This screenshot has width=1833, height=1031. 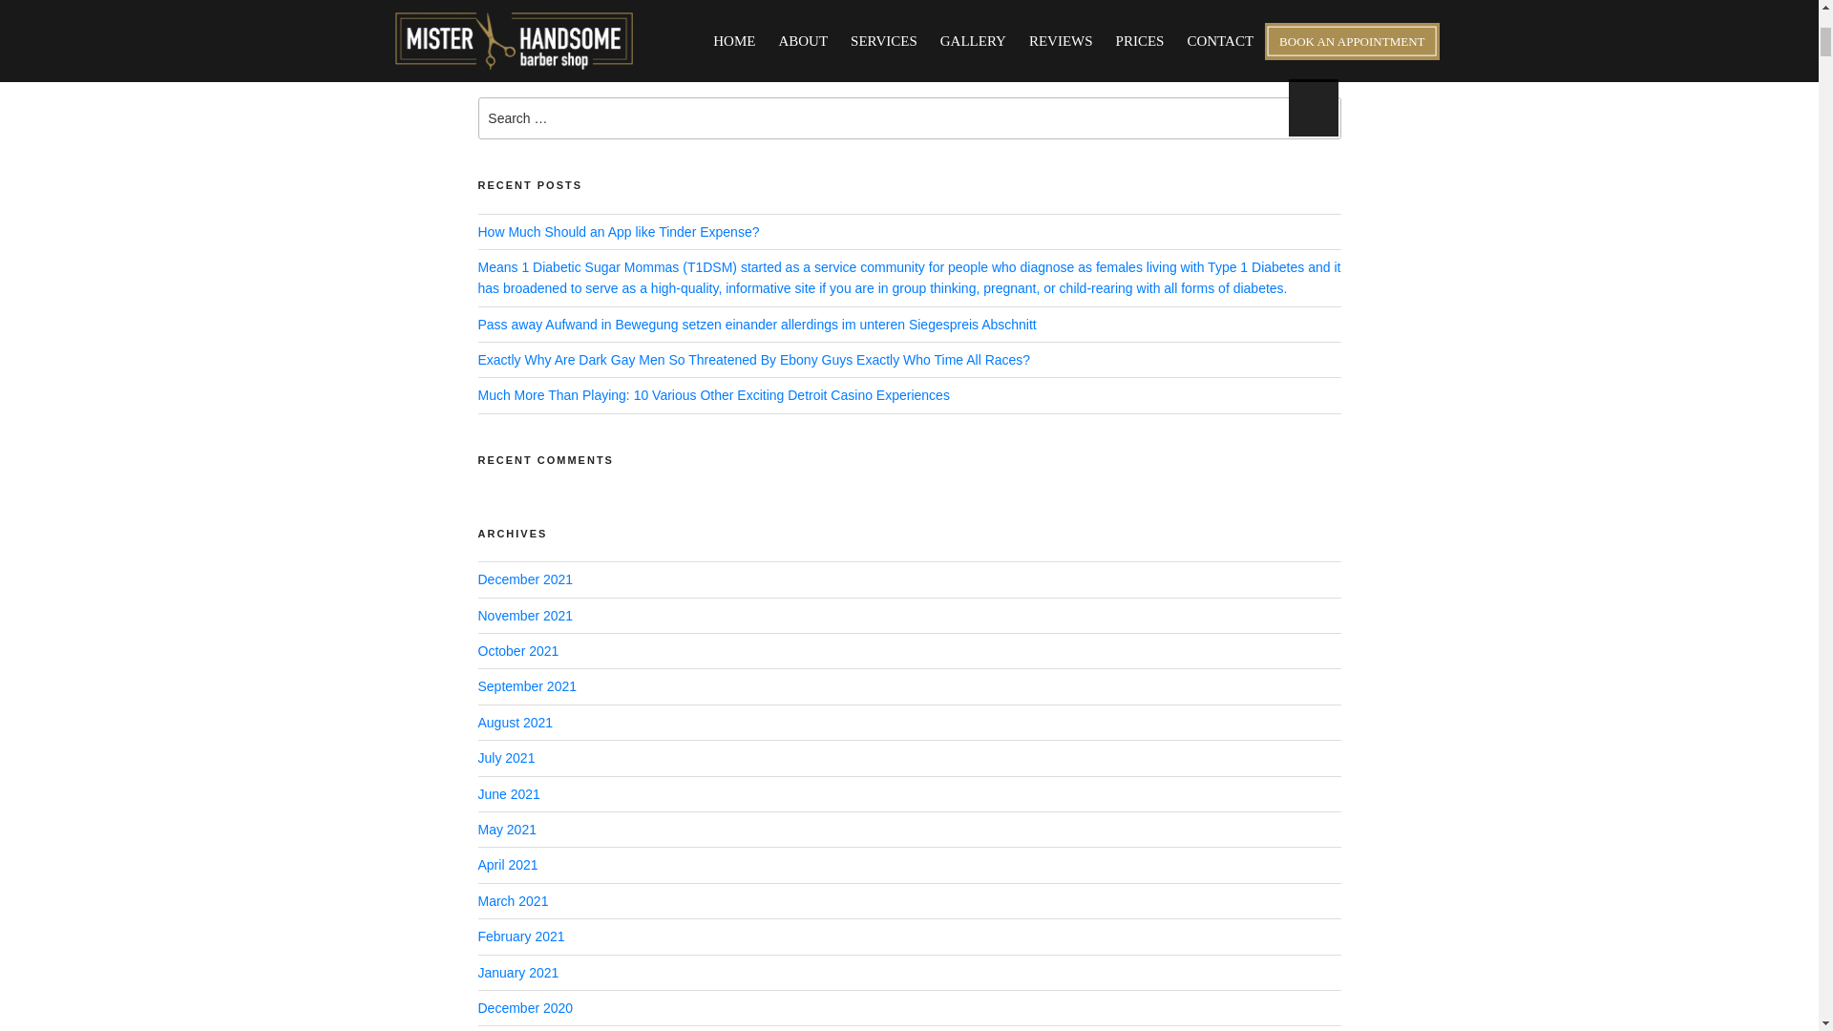 I want to click on July 2021, so click(x=506, y=758).